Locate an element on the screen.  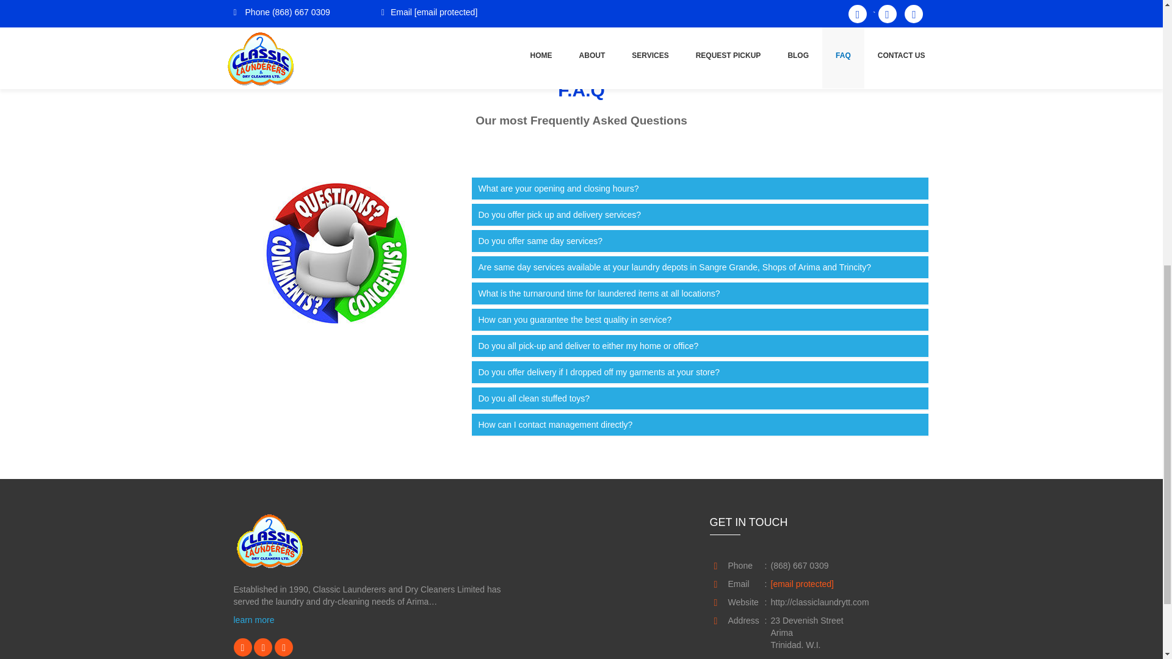
What are your opening and closing hours? is located at coordinates (700, 188).